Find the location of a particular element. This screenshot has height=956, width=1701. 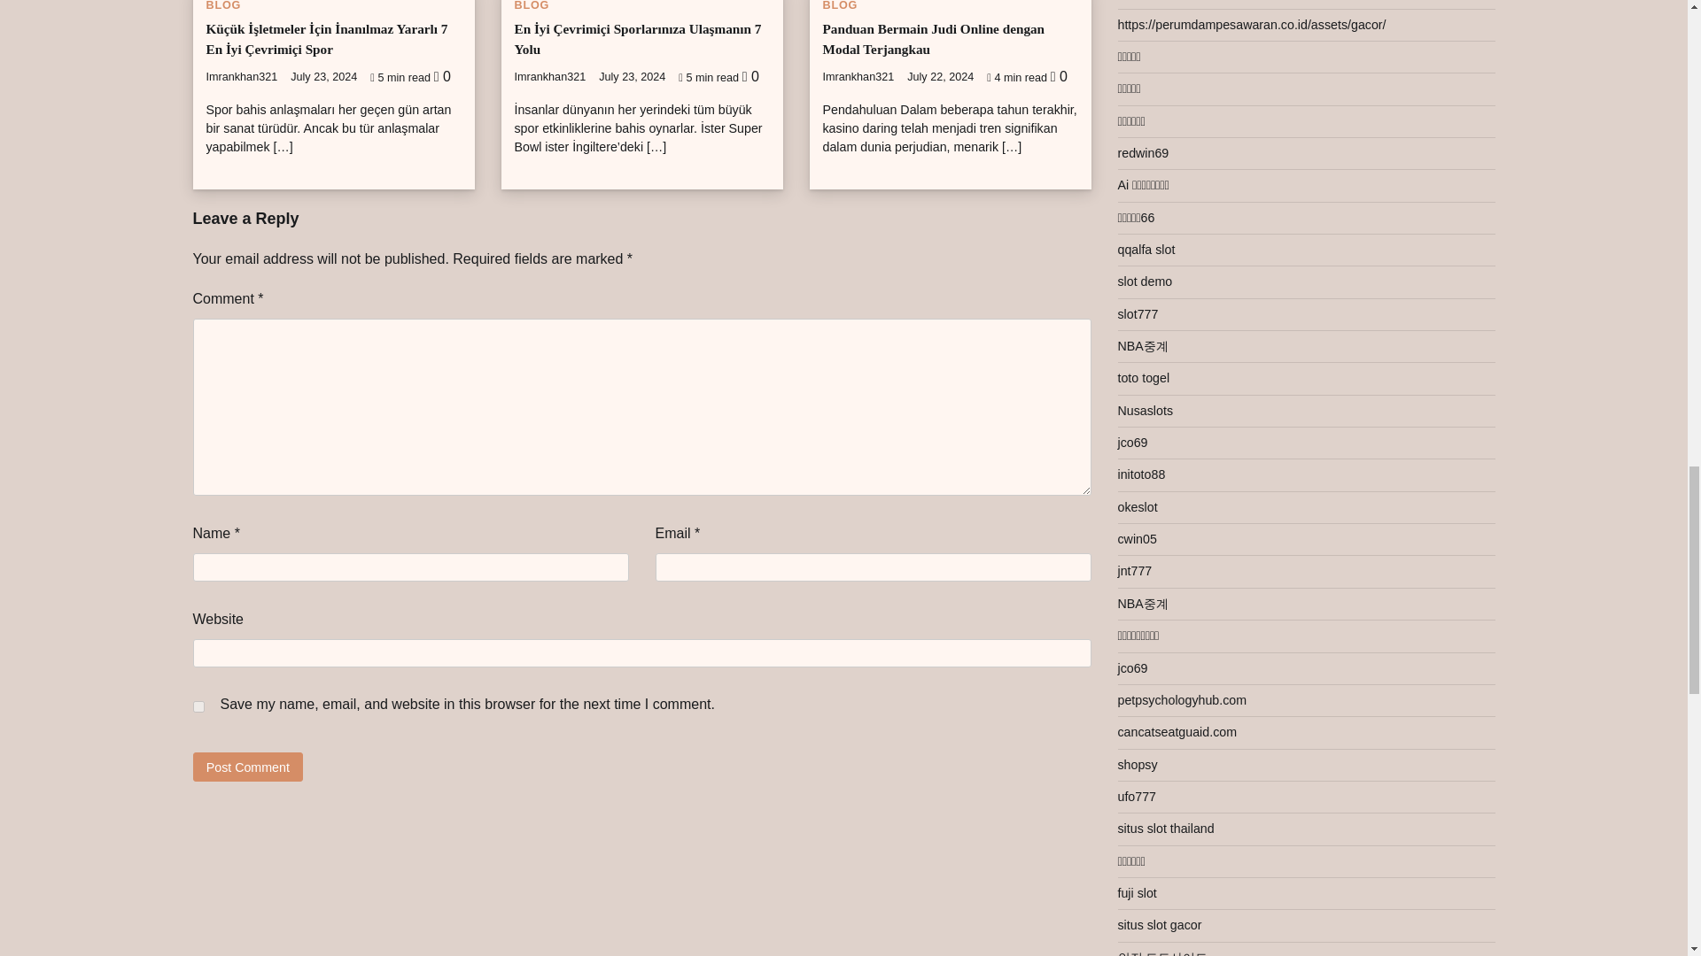

BLOG is located at coordinates (532, 5).